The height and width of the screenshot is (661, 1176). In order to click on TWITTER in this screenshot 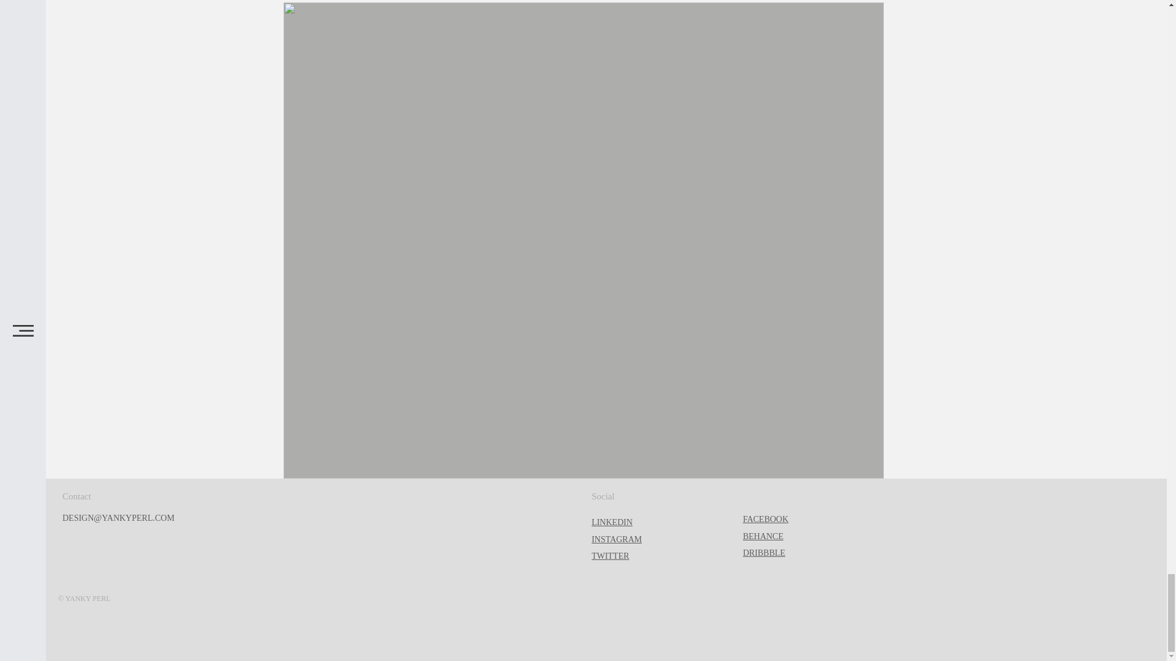, I will do `click(610, 555)`.